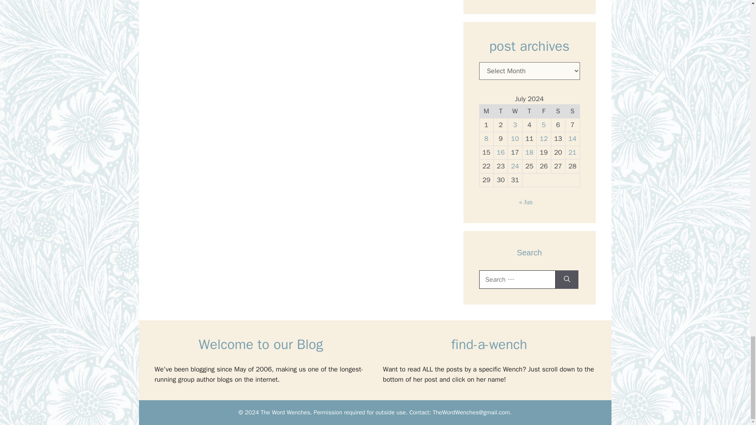 Image resolution: width=756 pixels, height=425 pixels. I want to click on Friday, so click(544, 111).